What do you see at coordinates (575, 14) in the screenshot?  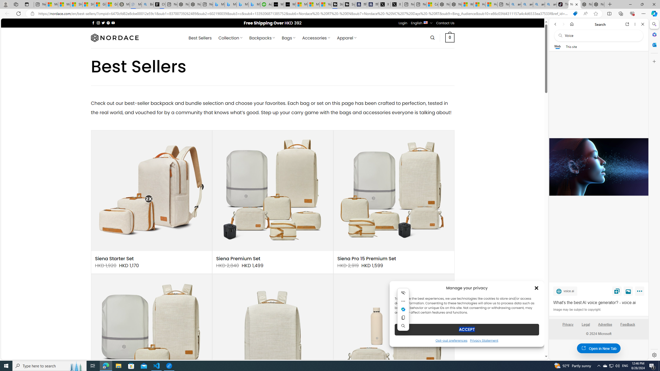 I see `This site has coupons! Shopping in Microsoft Edge` at bounding box center [575, 14].